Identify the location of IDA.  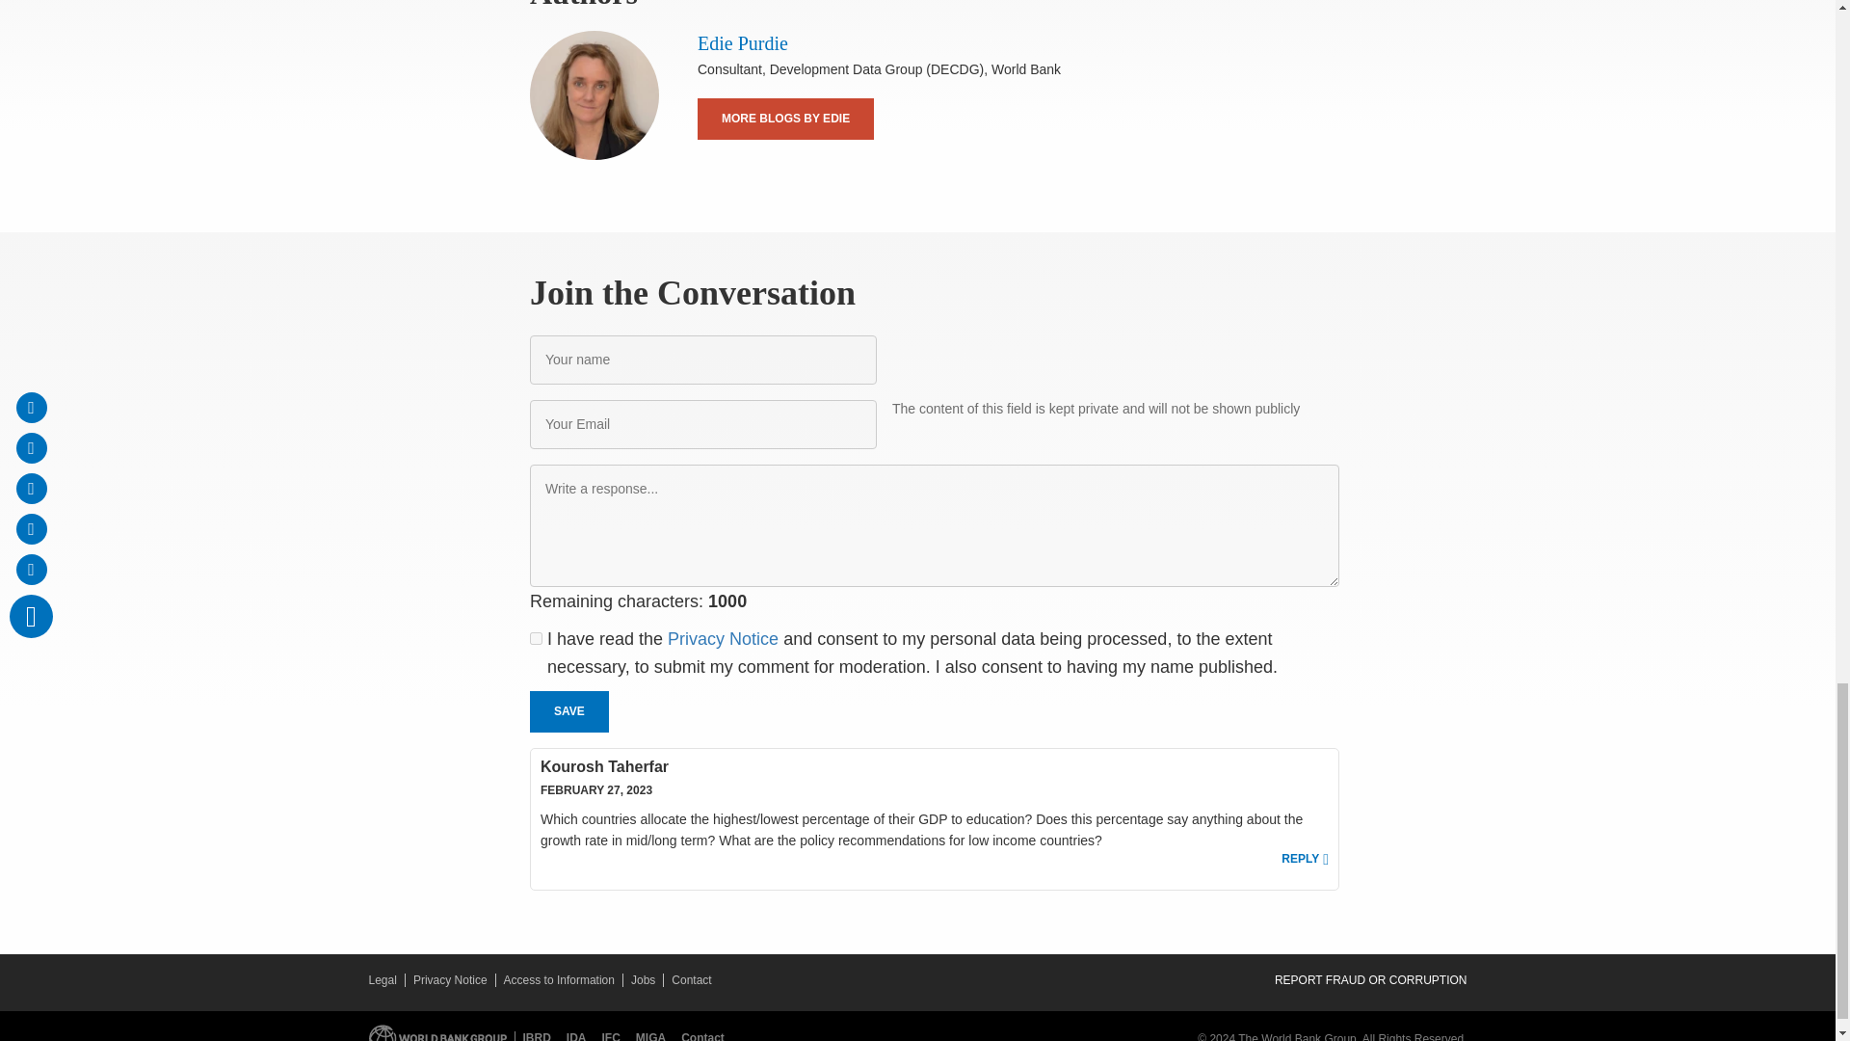
(580, 1036).